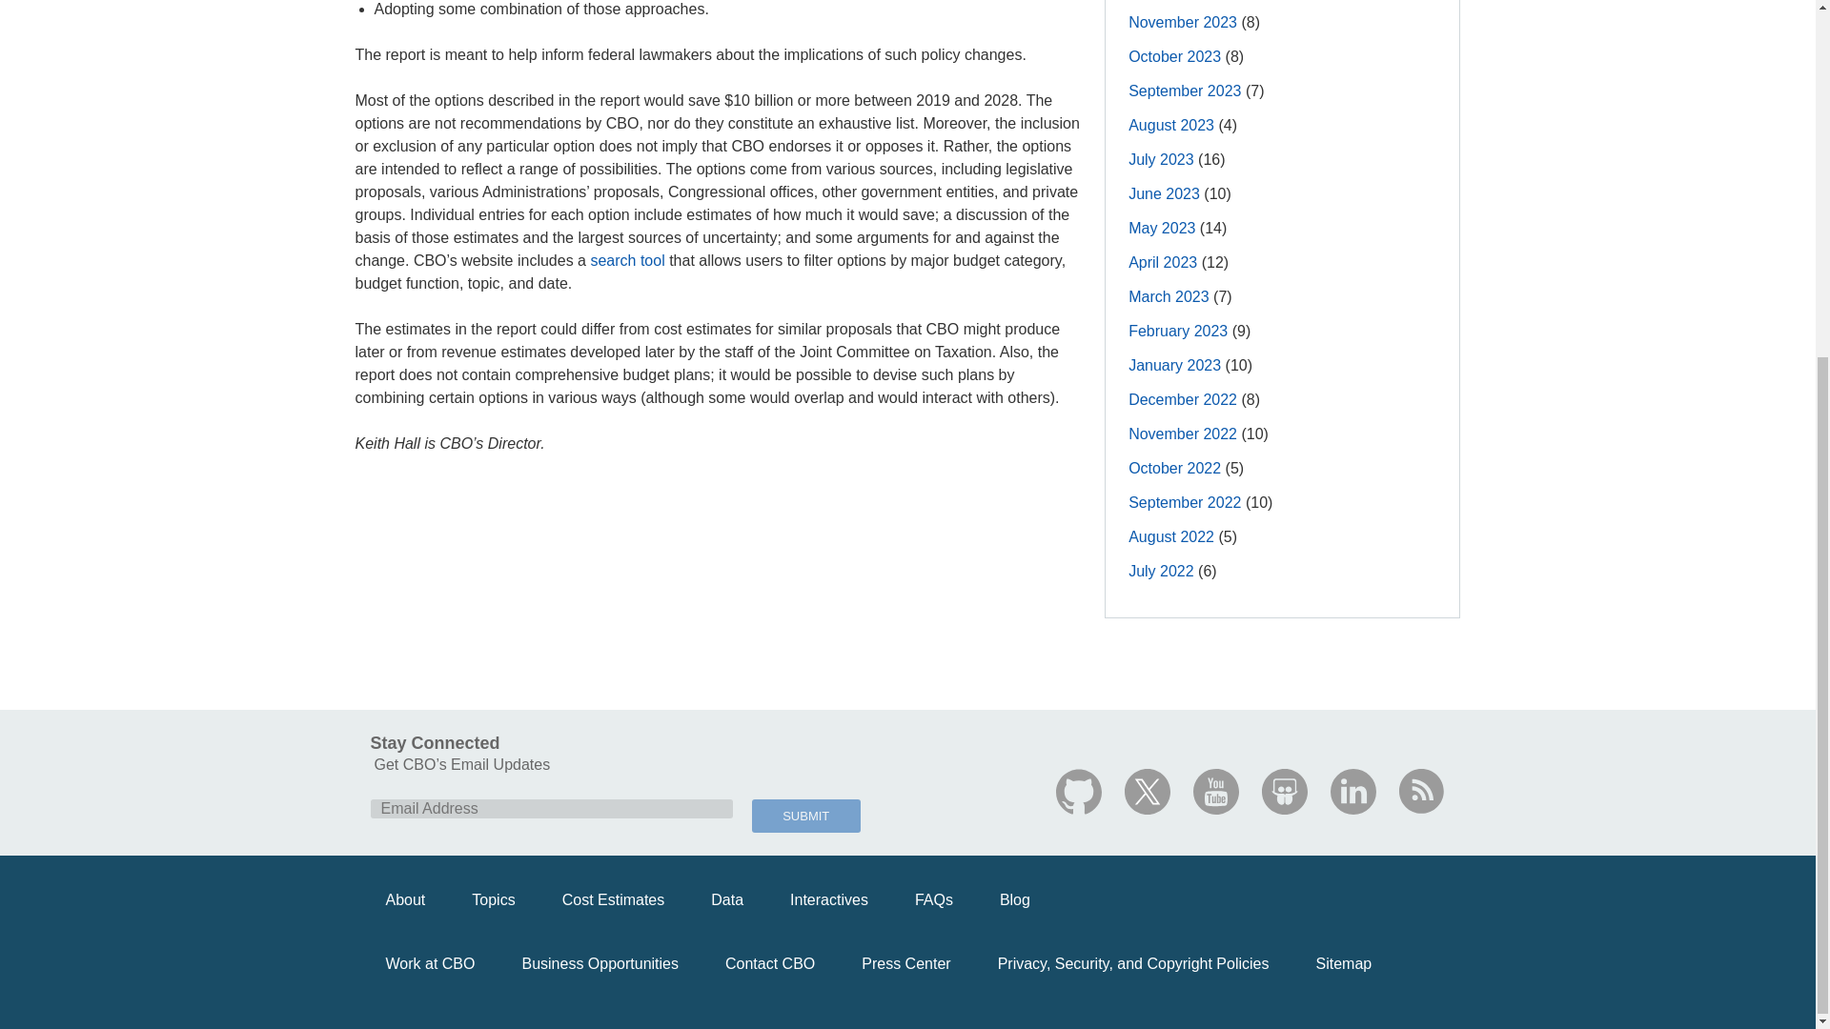 Image resolution: width=1830 pixels, height=1029 pixels. Describe the element at coordinates (1174, 365) in the screenshot. I see `January 2023` at that location.